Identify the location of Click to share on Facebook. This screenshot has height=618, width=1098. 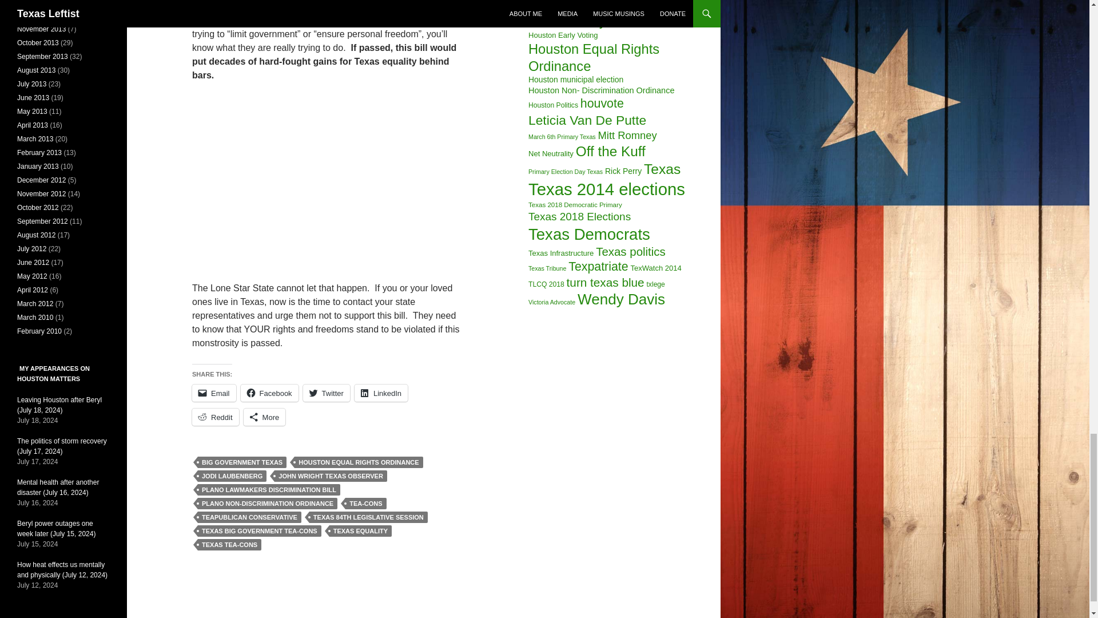
(269, 393).